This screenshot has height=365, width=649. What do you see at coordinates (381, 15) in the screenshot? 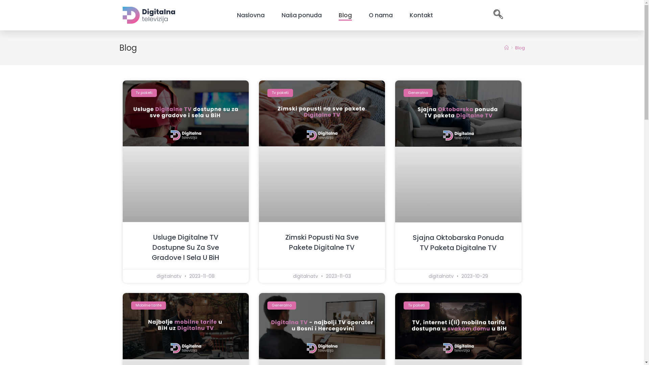
I see `O nama` at bounding box center [381, 15].